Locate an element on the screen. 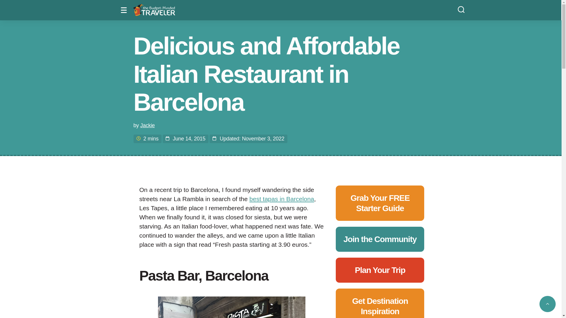  Search is located at coordinates (461, 9).